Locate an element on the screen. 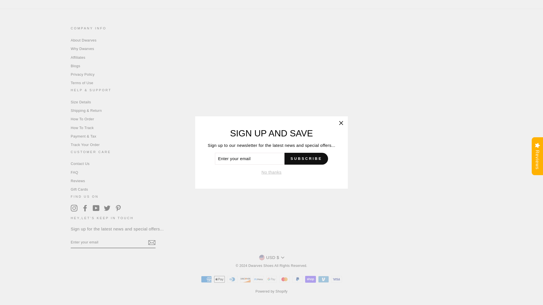 This screenshot has width=543, height=305. Meta Pay is located at coordinates (258, 279).